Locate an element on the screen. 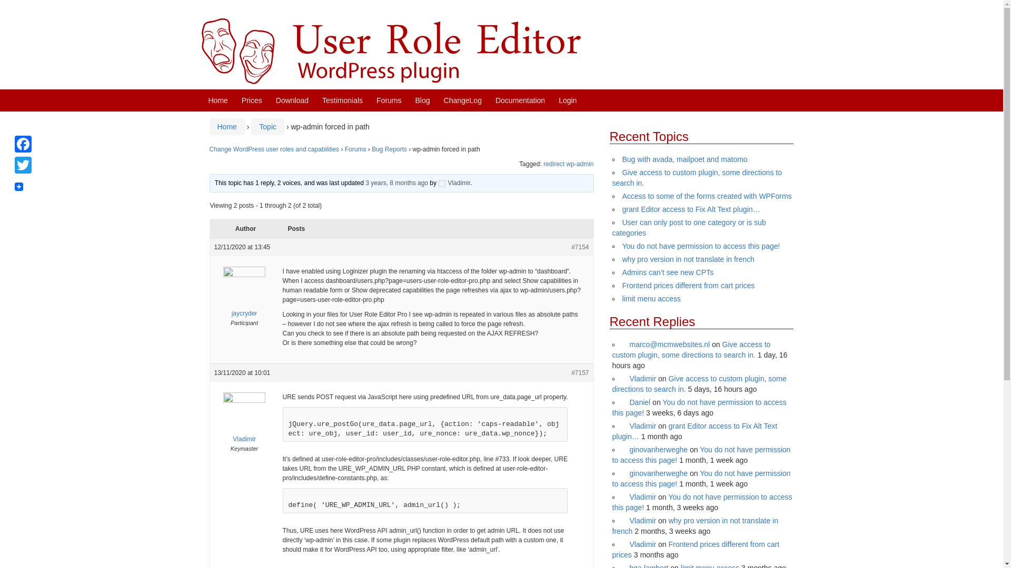  Vladimir is located at coordinates (639, 378).